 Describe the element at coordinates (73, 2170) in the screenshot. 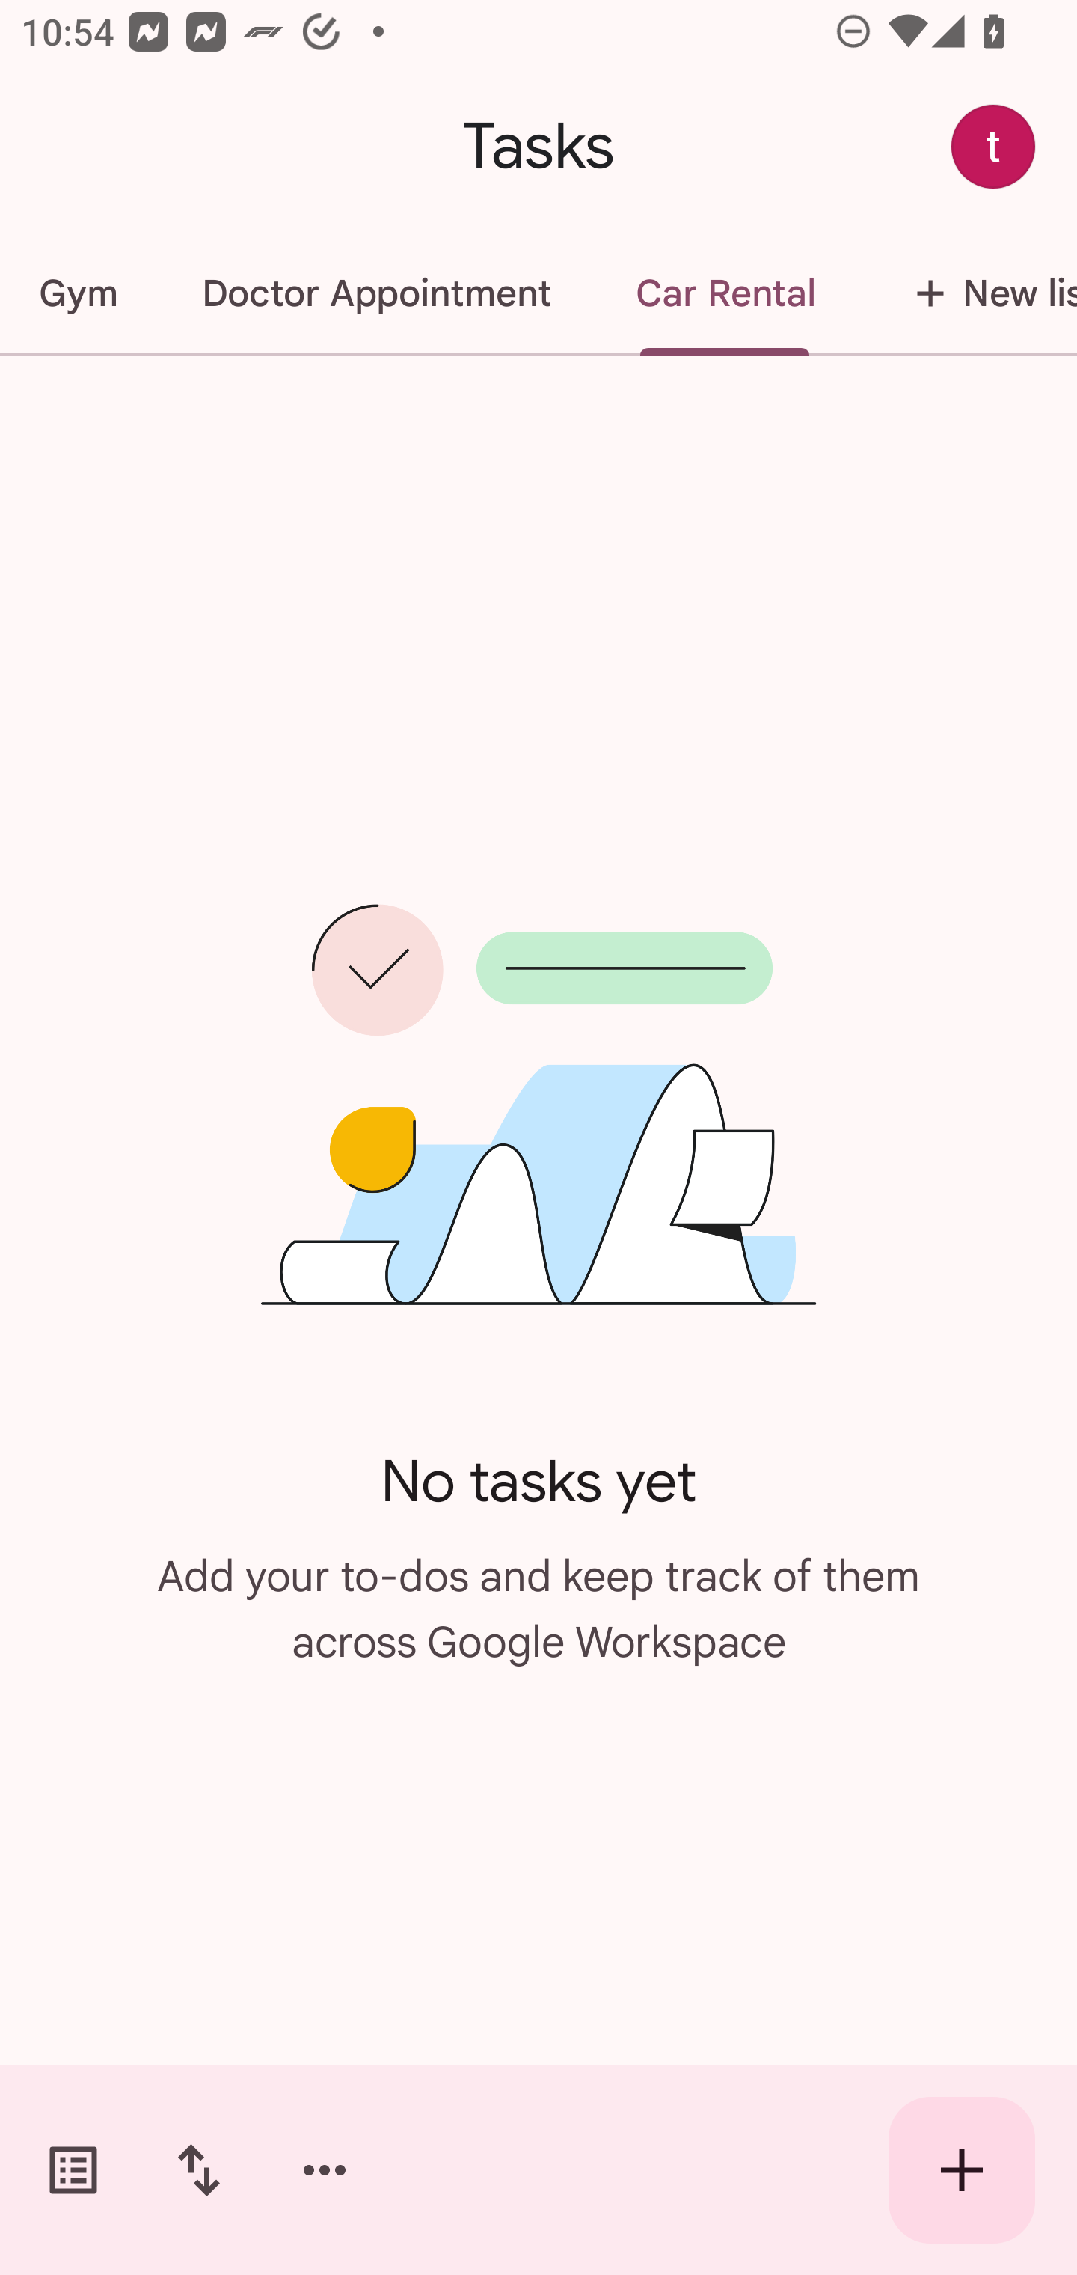

I see `Switch task lists` at that location.